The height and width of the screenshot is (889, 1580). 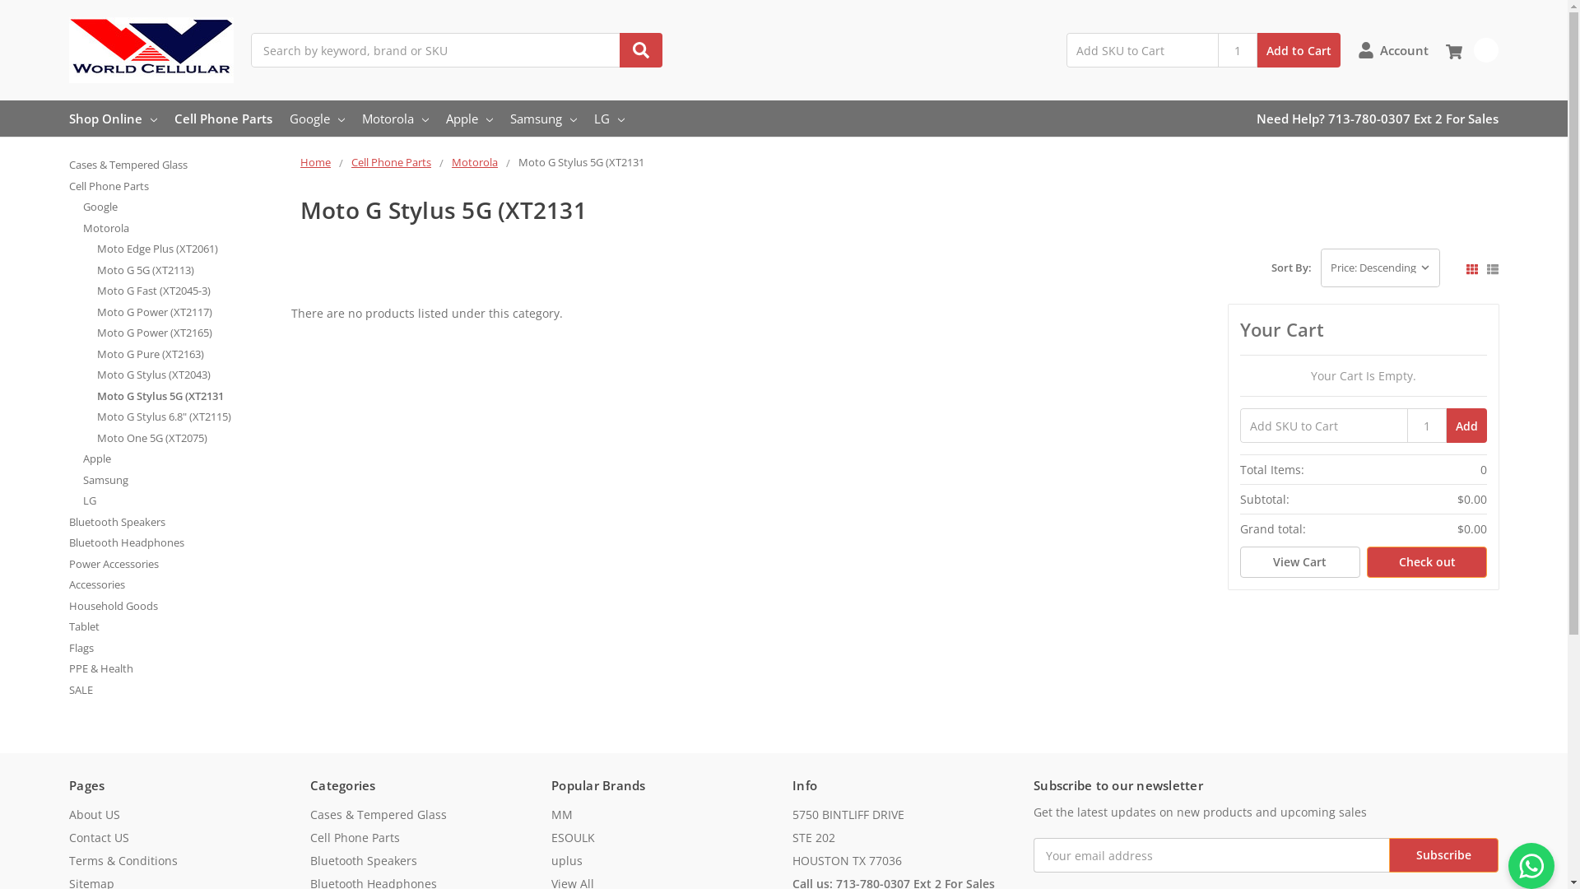 I want to click on Household Goods, so click(x=176, y=607).